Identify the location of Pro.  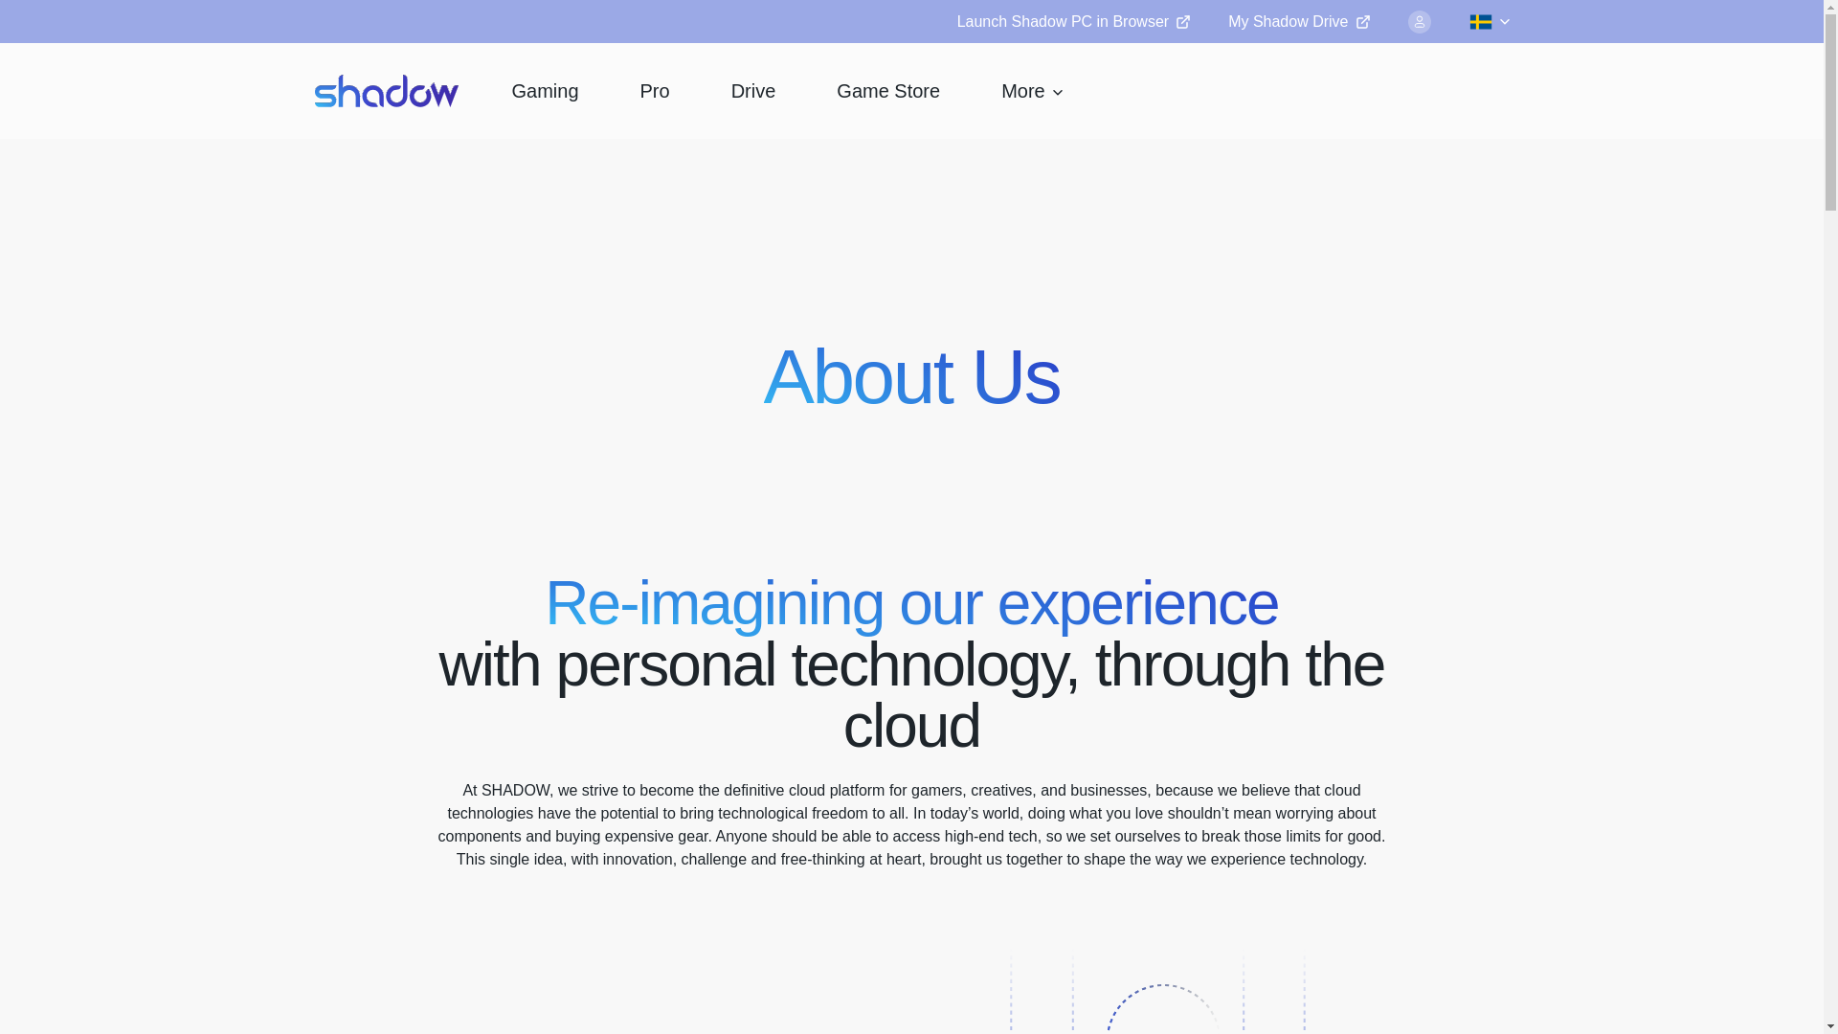
(655, 90).